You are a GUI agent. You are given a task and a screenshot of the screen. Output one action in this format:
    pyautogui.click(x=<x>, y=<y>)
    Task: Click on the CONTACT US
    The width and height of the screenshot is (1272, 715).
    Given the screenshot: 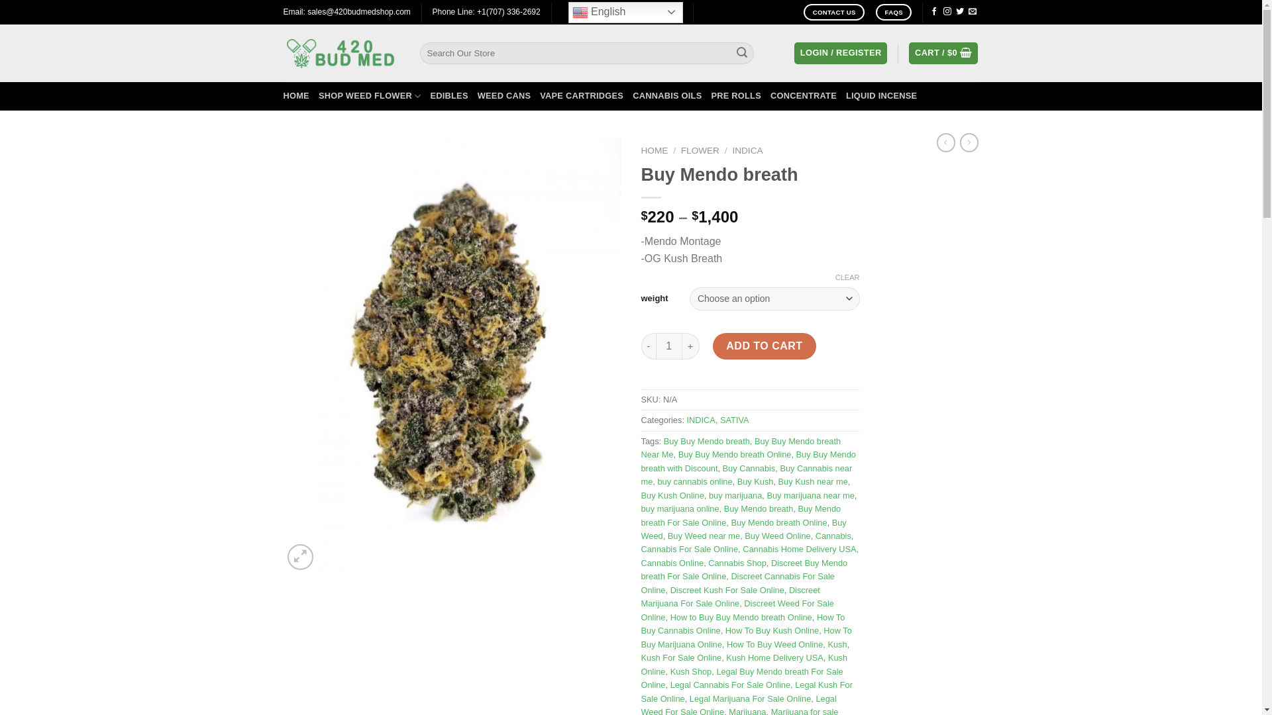 What is the action you would take?
    pyautogui.click(x=834, y=12)
    